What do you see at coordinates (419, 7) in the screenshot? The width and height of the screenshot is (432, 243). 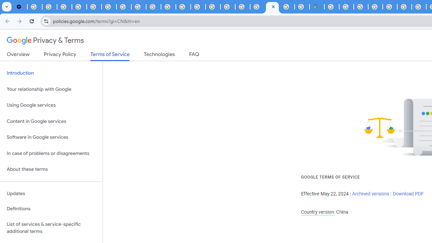 I see `Privacy Help Center - Policies Help` at bounding box center [419, 7].